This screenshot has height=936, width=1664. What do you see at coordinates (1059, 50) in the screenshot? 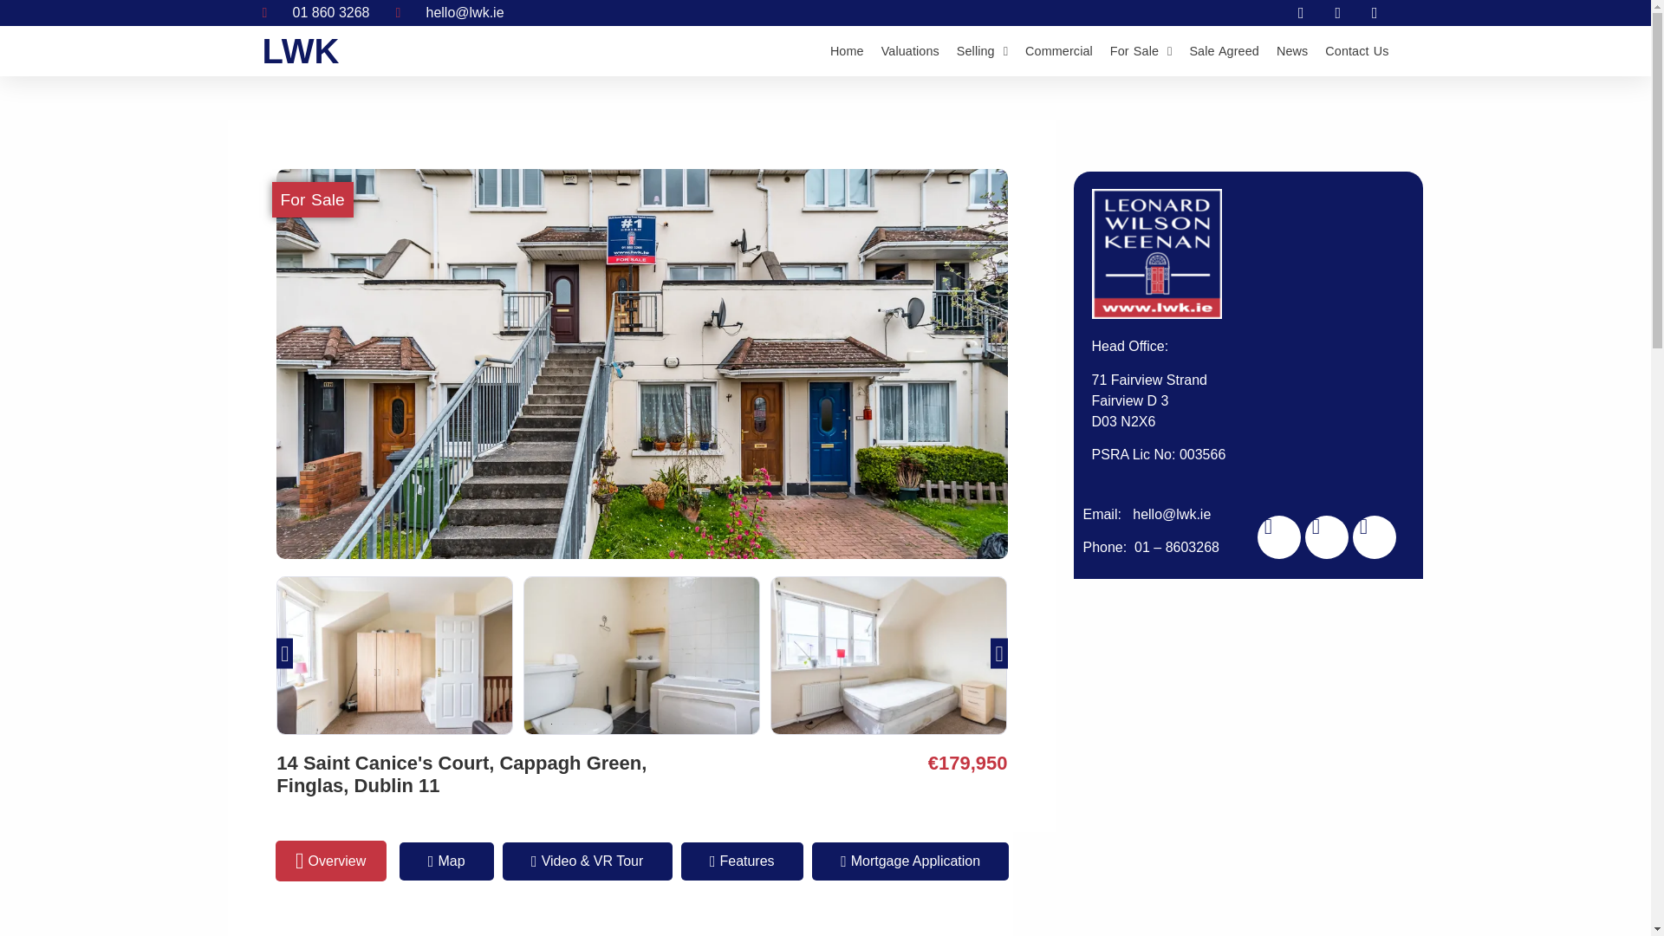
I see `Commercial` at bounding box center [1059, 50].